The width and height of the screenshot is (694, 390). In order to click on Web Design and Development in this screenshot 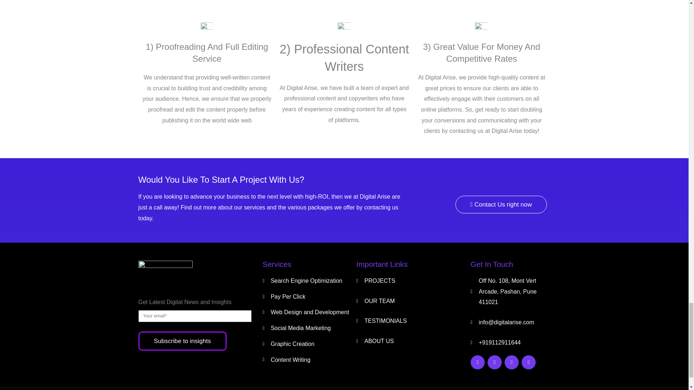, I will do `click(309, 312)`.